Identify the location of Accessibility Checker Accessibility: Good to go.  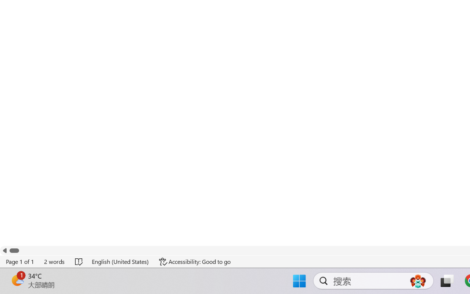
(195, 262).